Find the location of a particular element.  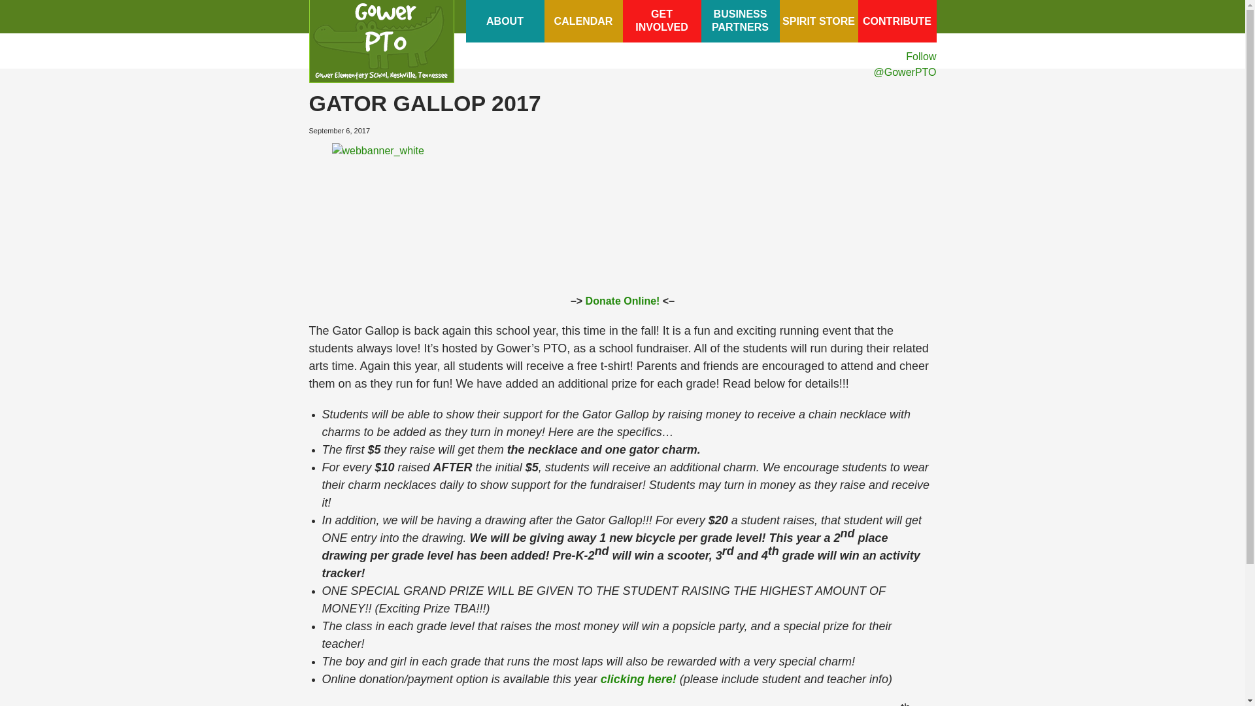

CALENDAR is located at coordinates (740, 21).